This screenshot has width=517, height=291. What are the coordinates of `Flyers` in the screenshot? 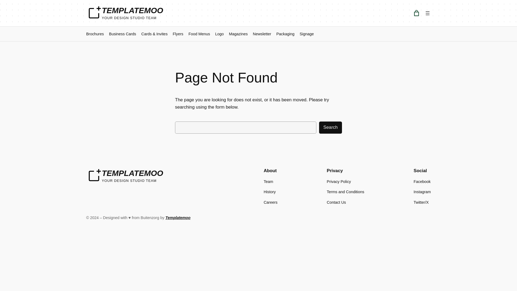 It's located at (178, 34).